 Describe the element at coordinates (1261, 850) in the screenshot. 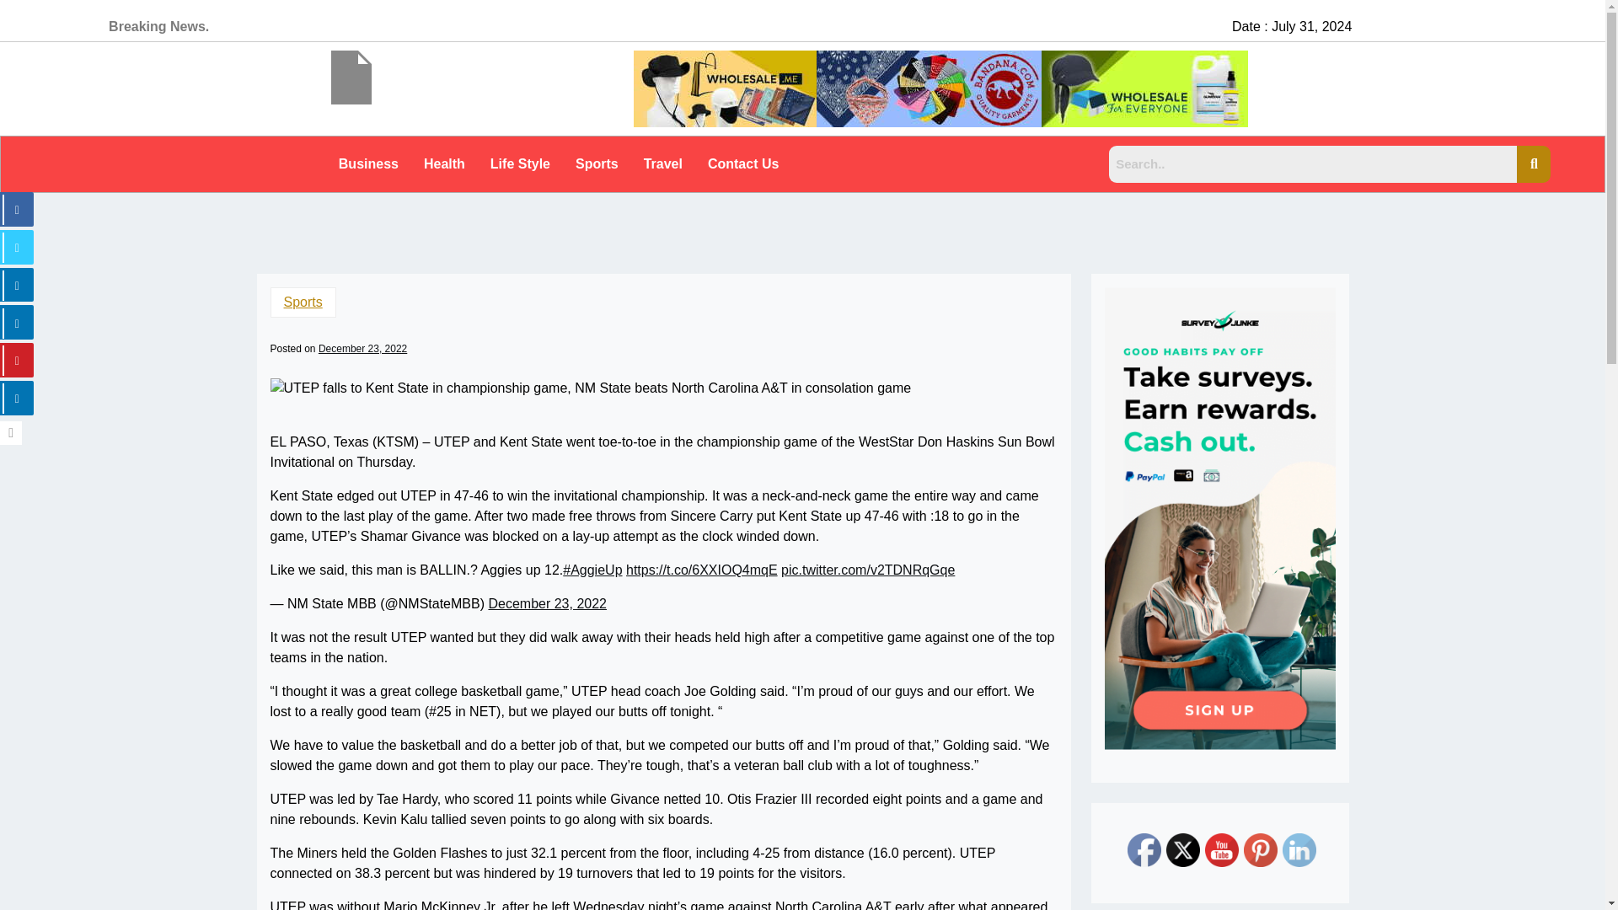

I see `Pinterest` at that location.